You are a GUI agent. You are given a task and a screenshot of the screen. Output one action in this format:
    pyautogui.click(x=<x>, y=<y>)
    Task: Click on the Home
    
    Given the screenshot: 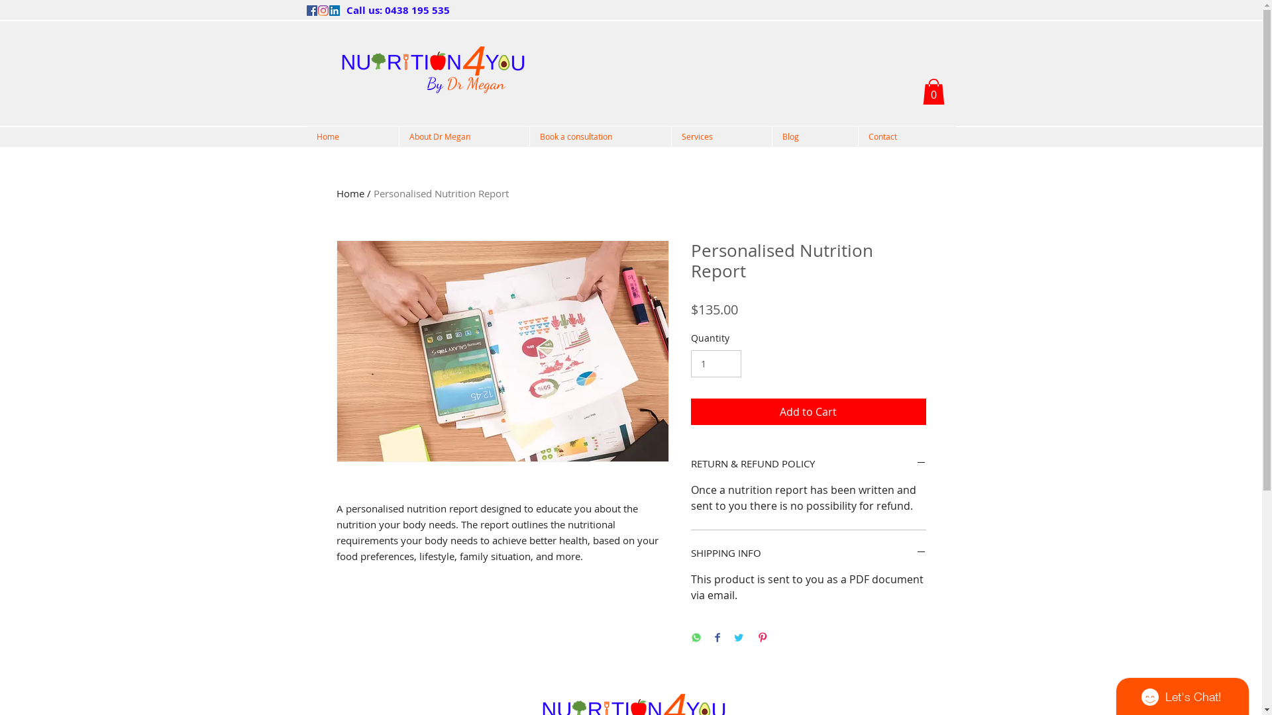 What is the action you would take?
    pyautogui.click(x=352, y=136)
    